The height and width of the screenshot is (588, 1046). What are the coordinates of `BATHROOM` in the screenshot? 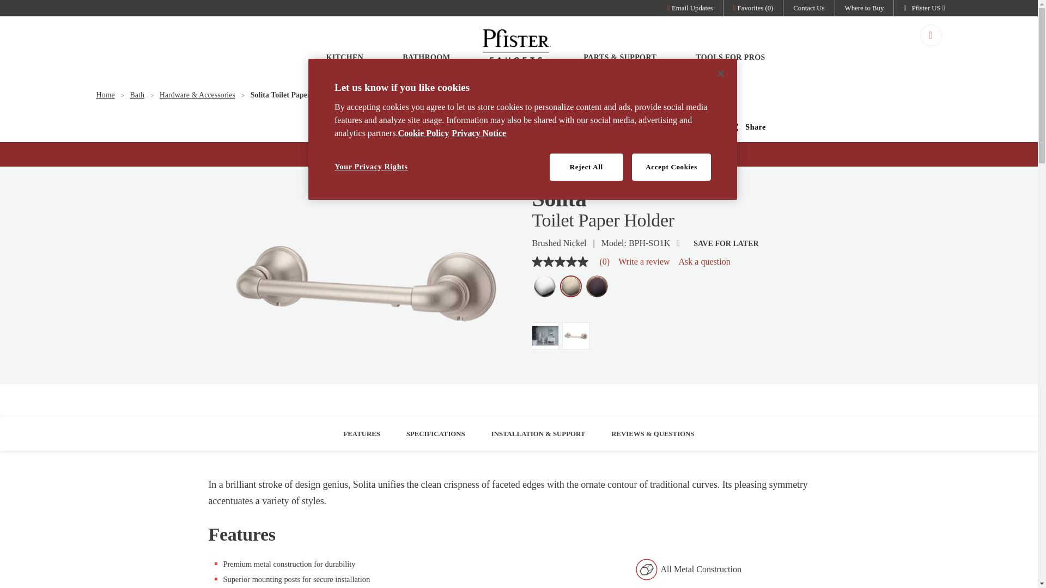 It's located at (426, 46).